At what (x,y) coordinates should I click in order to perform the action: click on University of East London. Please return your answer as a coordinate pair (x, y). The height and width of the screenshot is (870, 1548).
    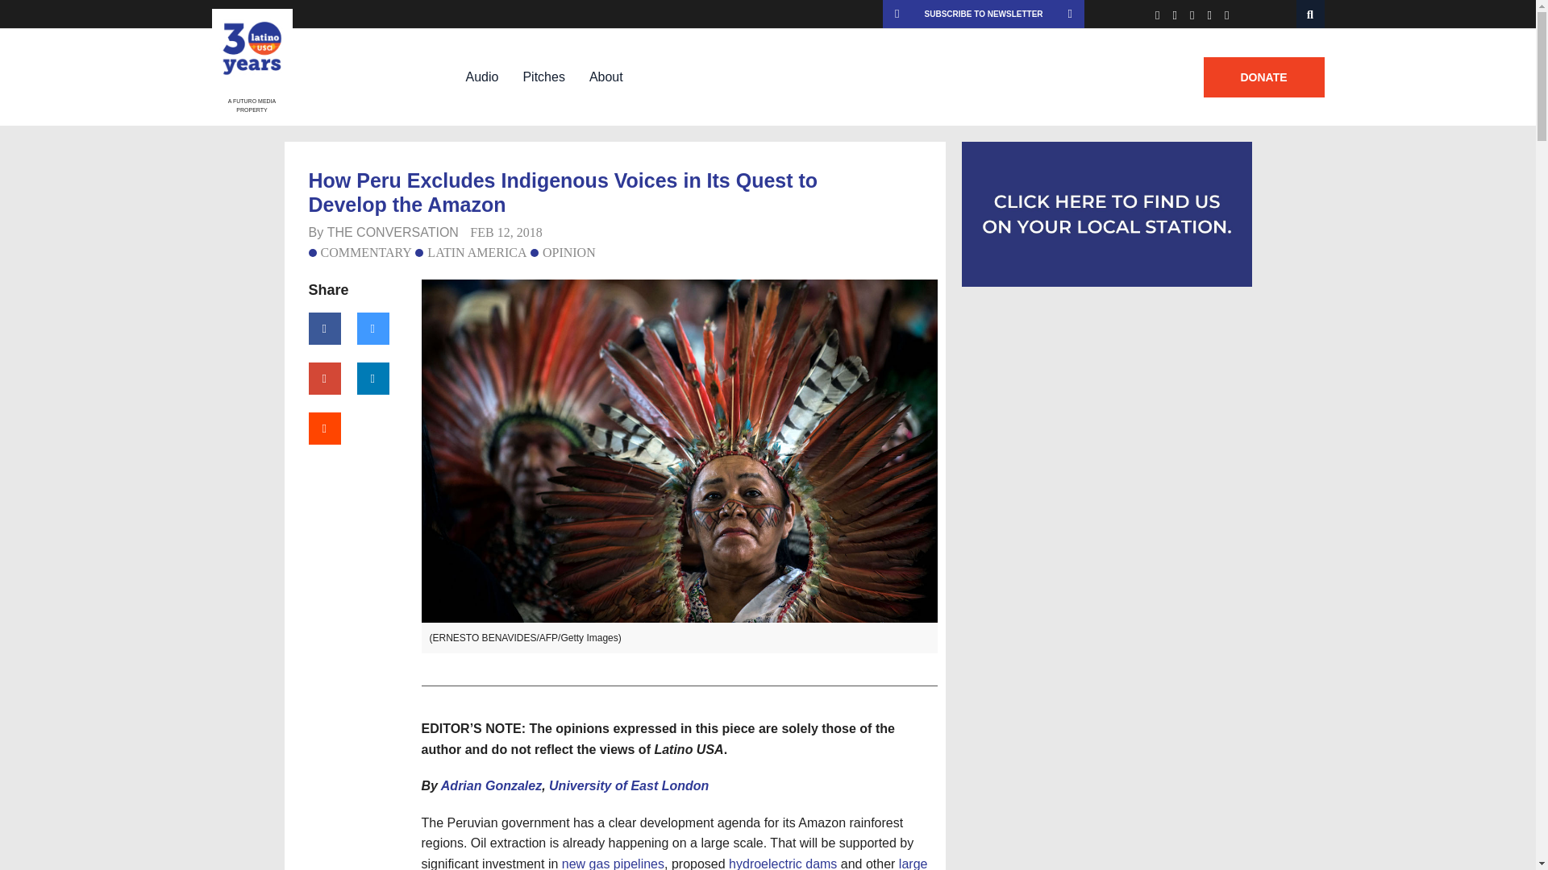
    Looking at the image, I should click on (629, 785).